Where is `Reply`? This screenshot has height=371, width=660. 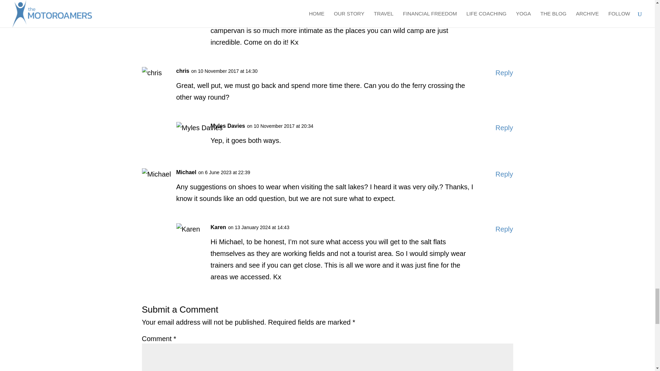
Reply is located at coordinates (504, 6).